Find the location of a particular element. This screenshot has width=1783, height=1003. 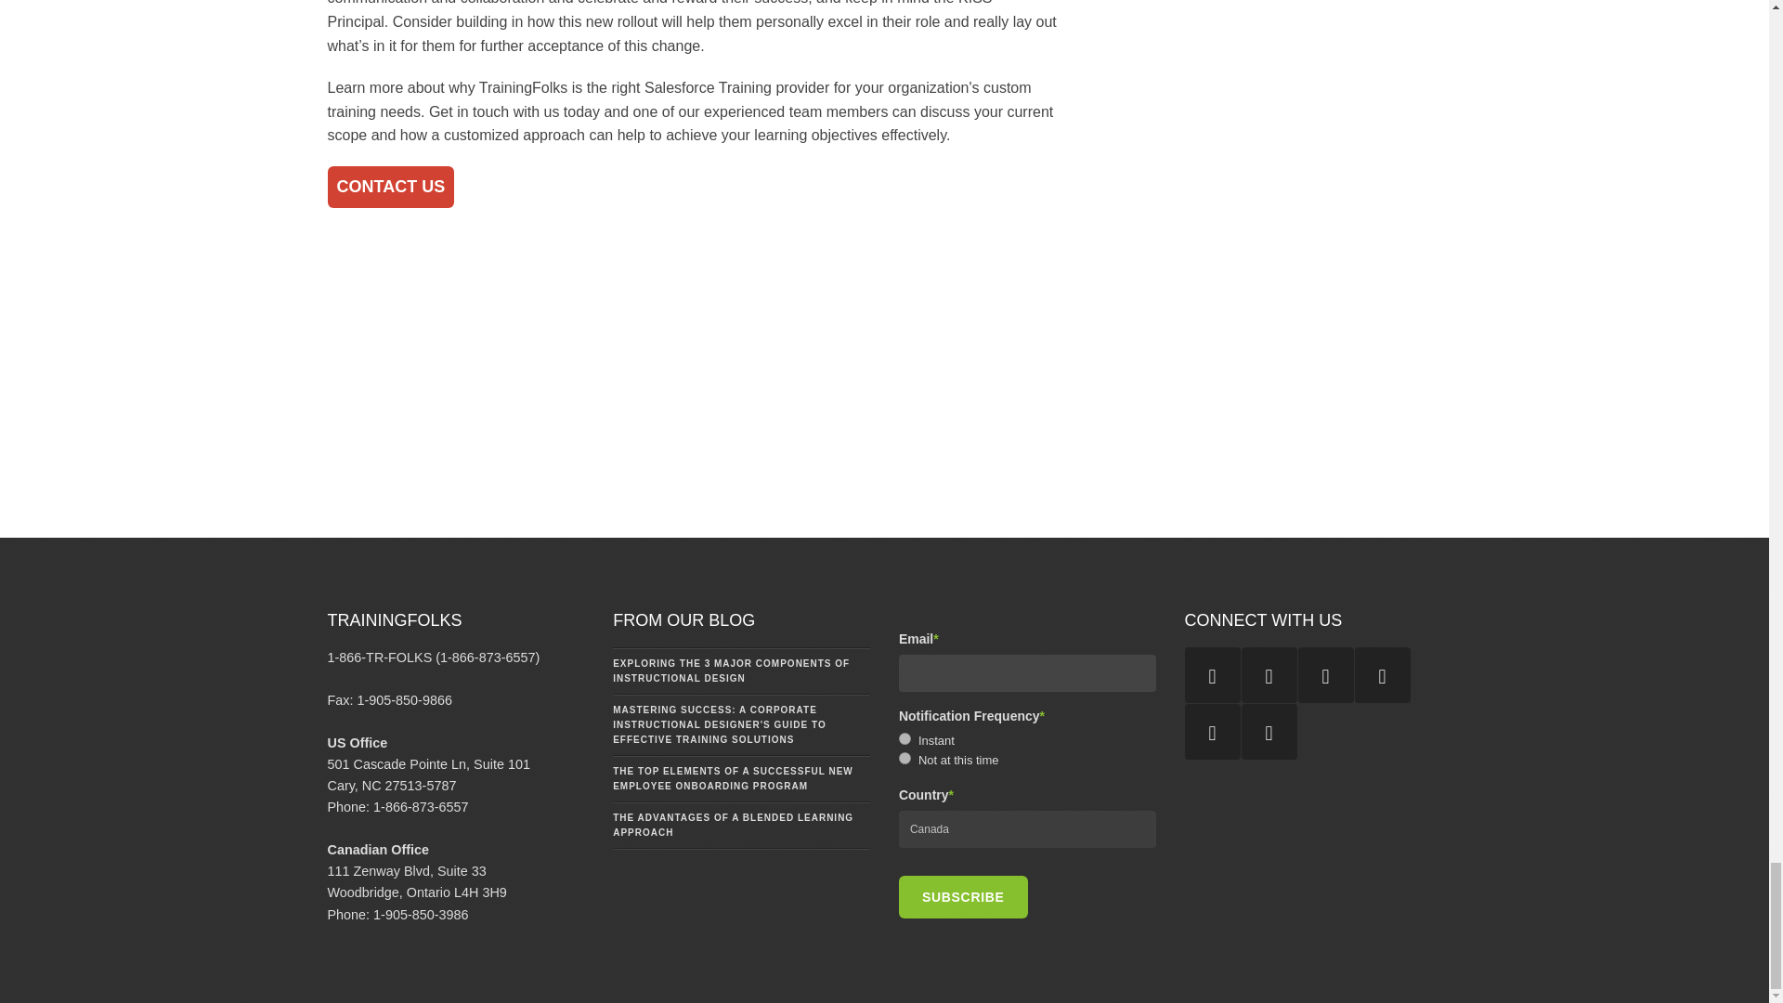

Follow us on YouTube is located at coordinates (1213, 674).